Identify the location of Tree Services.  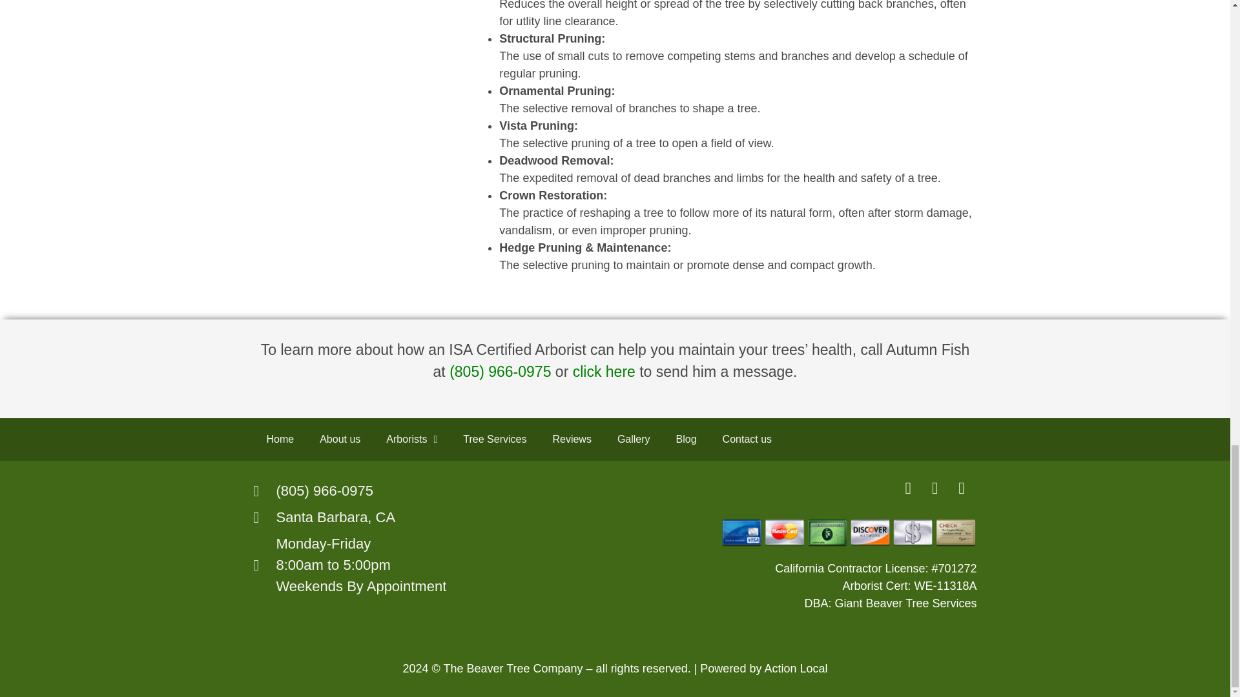
(495, 439).